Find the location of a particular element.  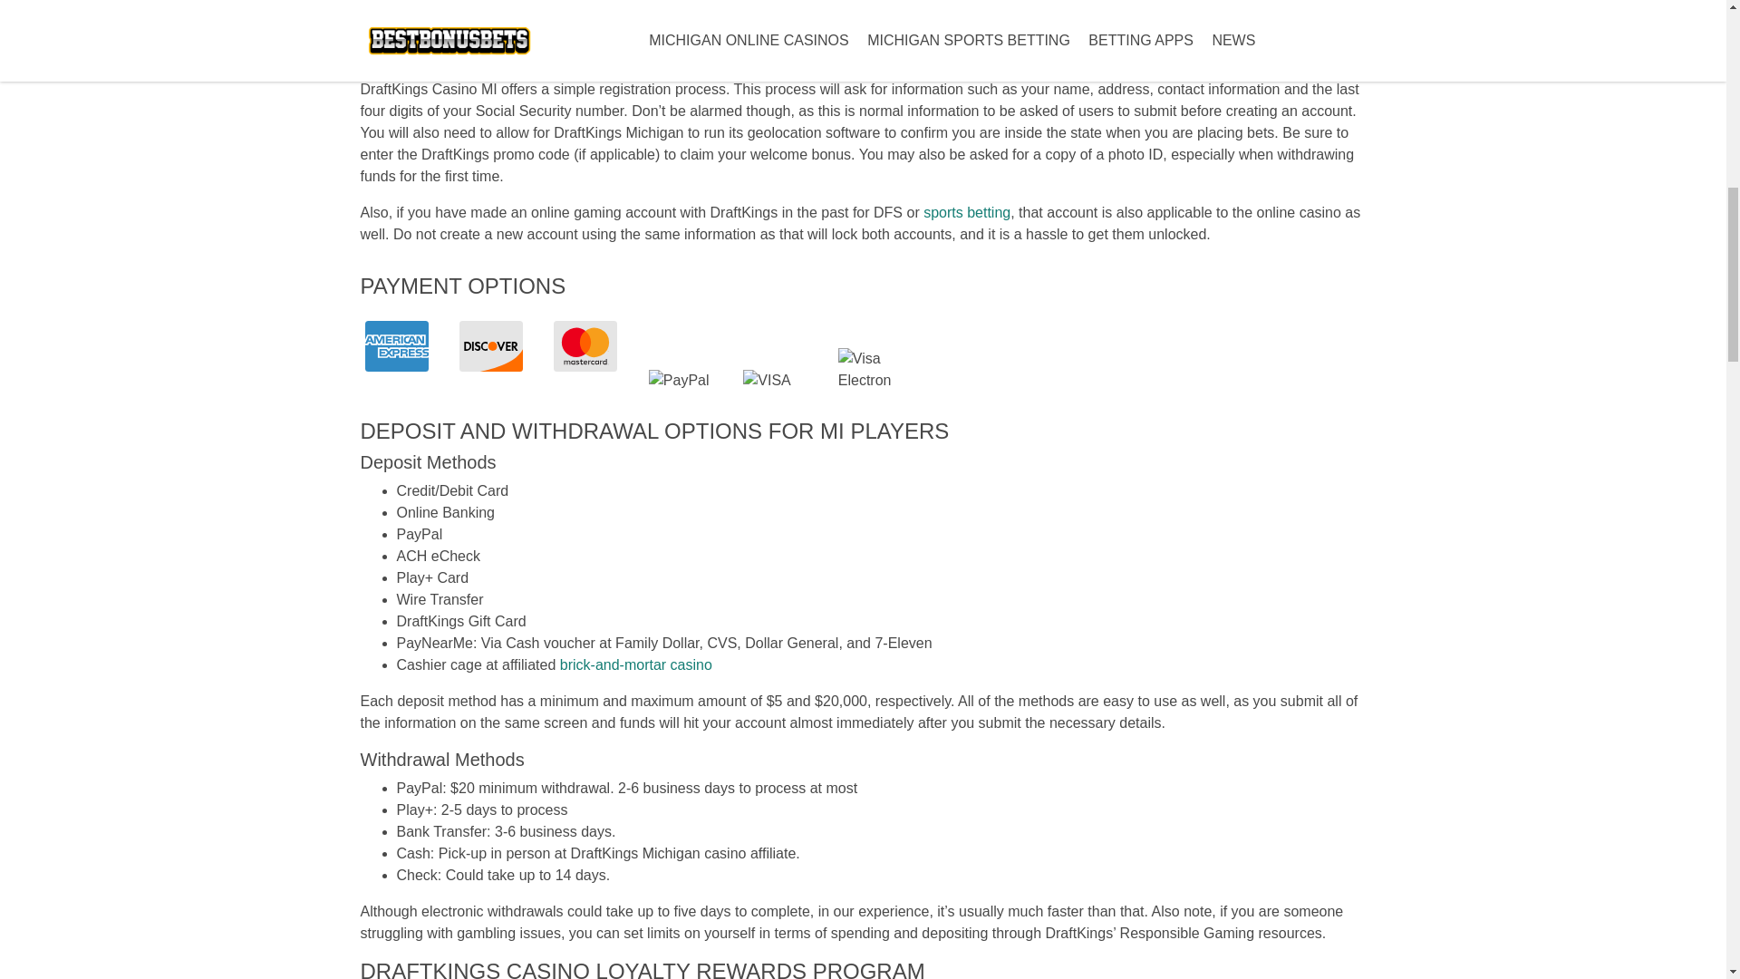

PayPal is located at coordinates (680, 381).